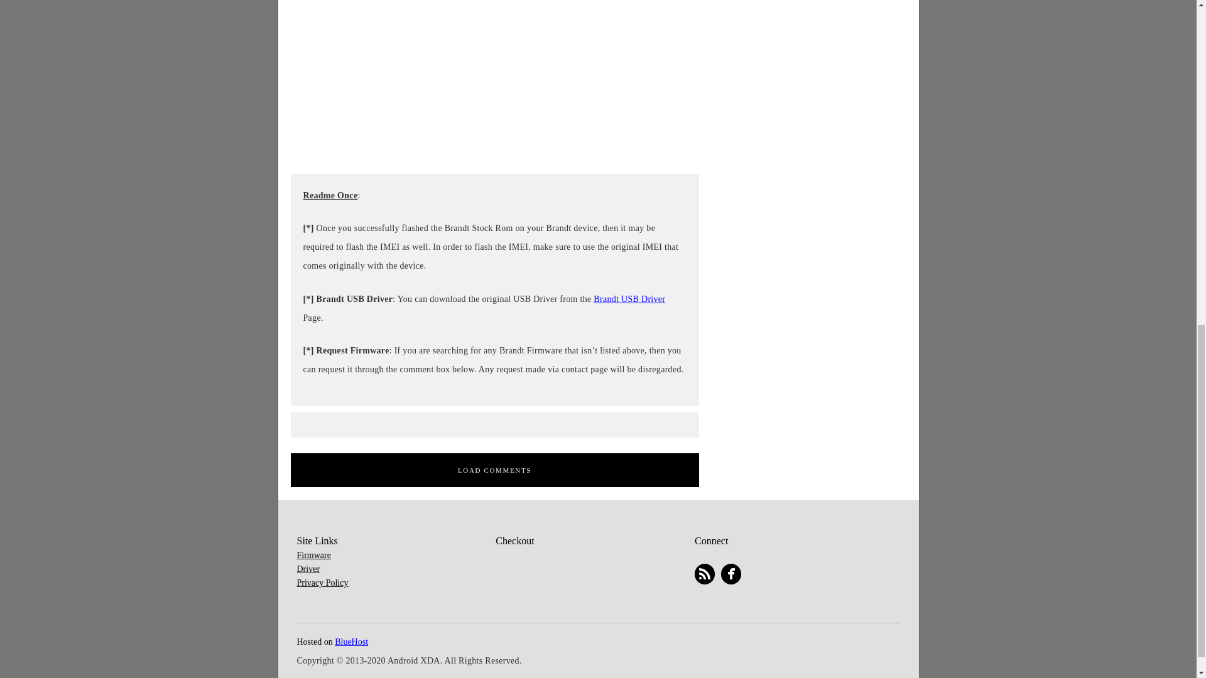 The width and height of the screenshot is (1206, 678). I want to click on RSS, so click(705, 574).